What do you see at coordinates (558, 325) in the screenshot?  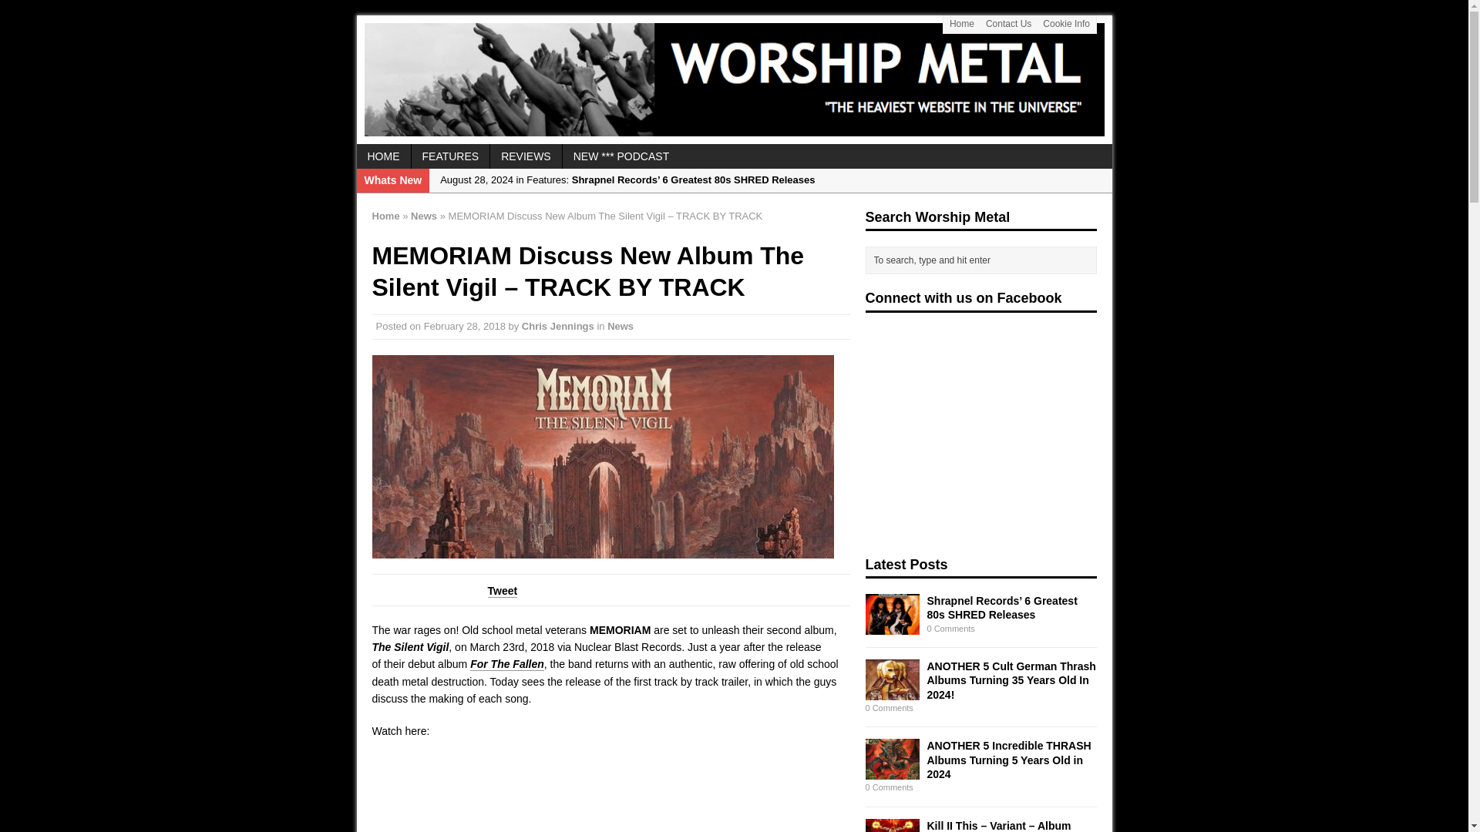 I see `Chris Jennings` at bounding box center [558, 325].